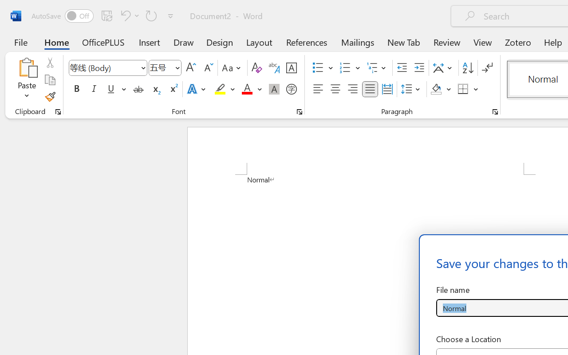 Image resolution: width=568 pixels, height=355 pixels. I want to click on Paragraph..., so click(495, 112).